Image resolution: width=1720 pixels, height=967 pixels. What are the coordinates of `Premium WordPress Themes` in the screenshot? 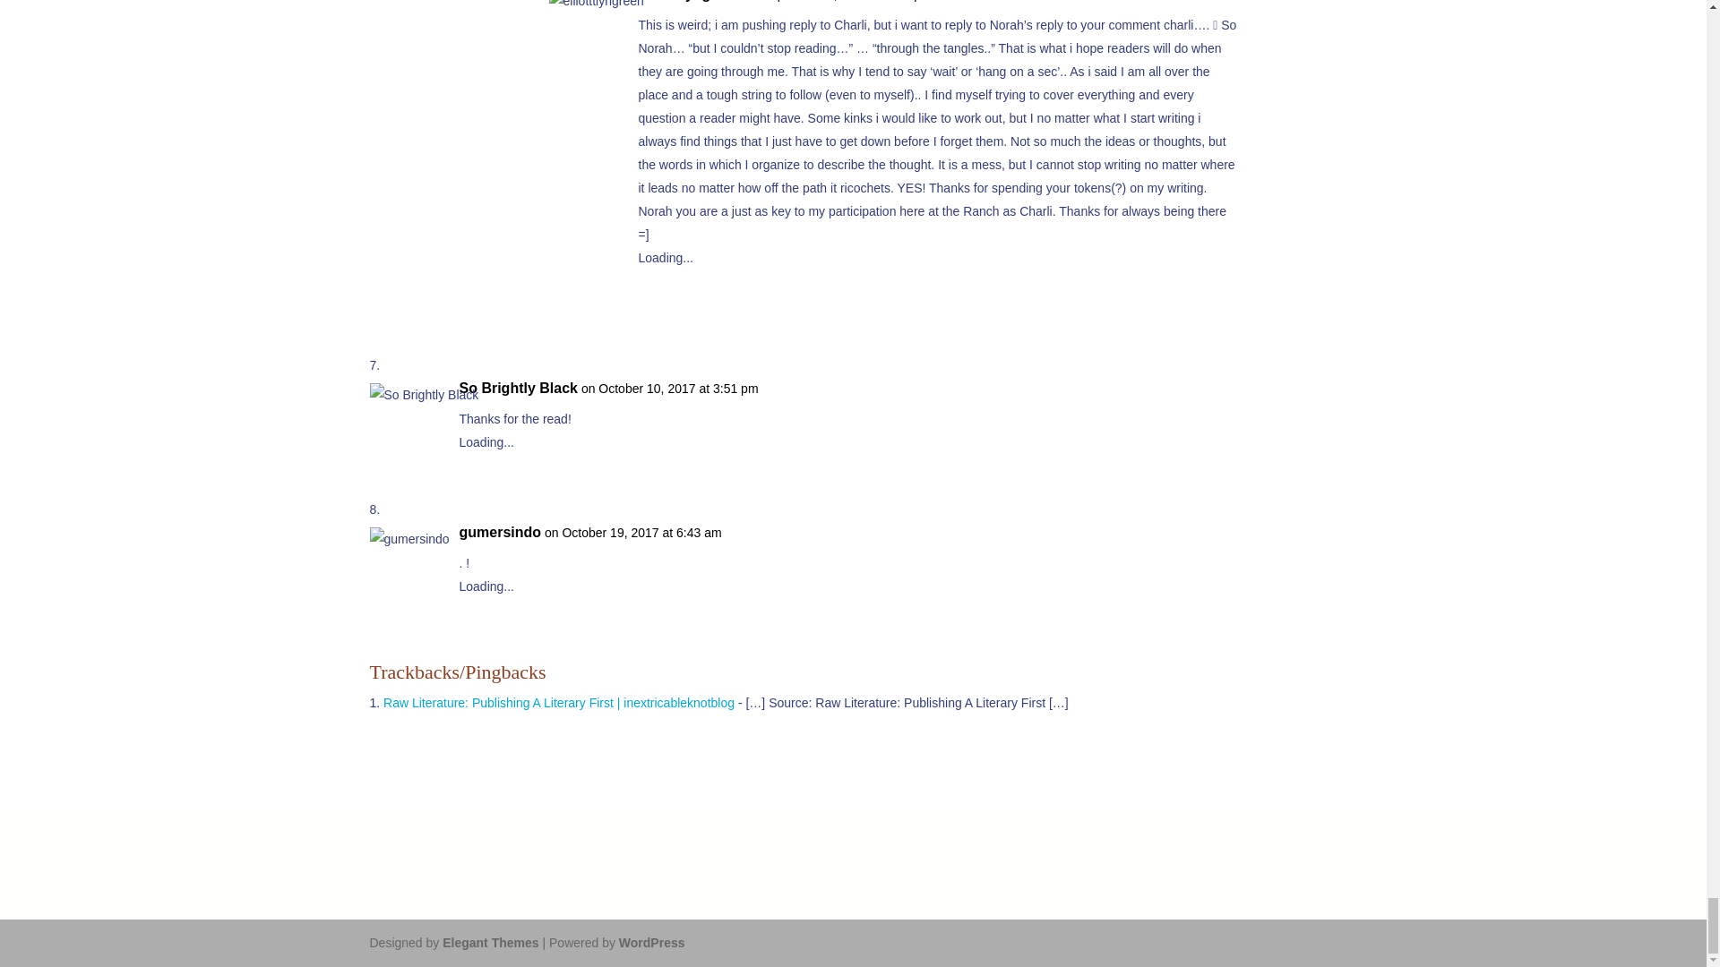 It's located at (489, 942).